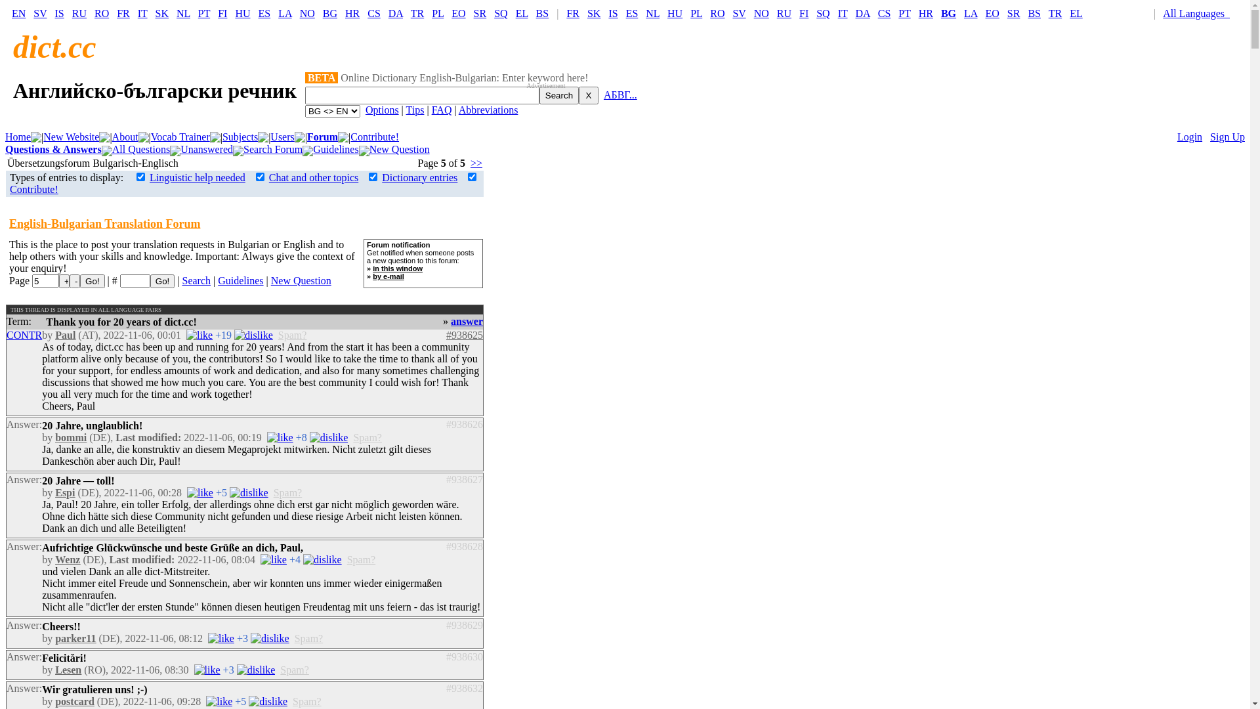  What do you see at coordinates (543, 13) in the screenshot?
I see `BS` at bounding box center [543, 13].